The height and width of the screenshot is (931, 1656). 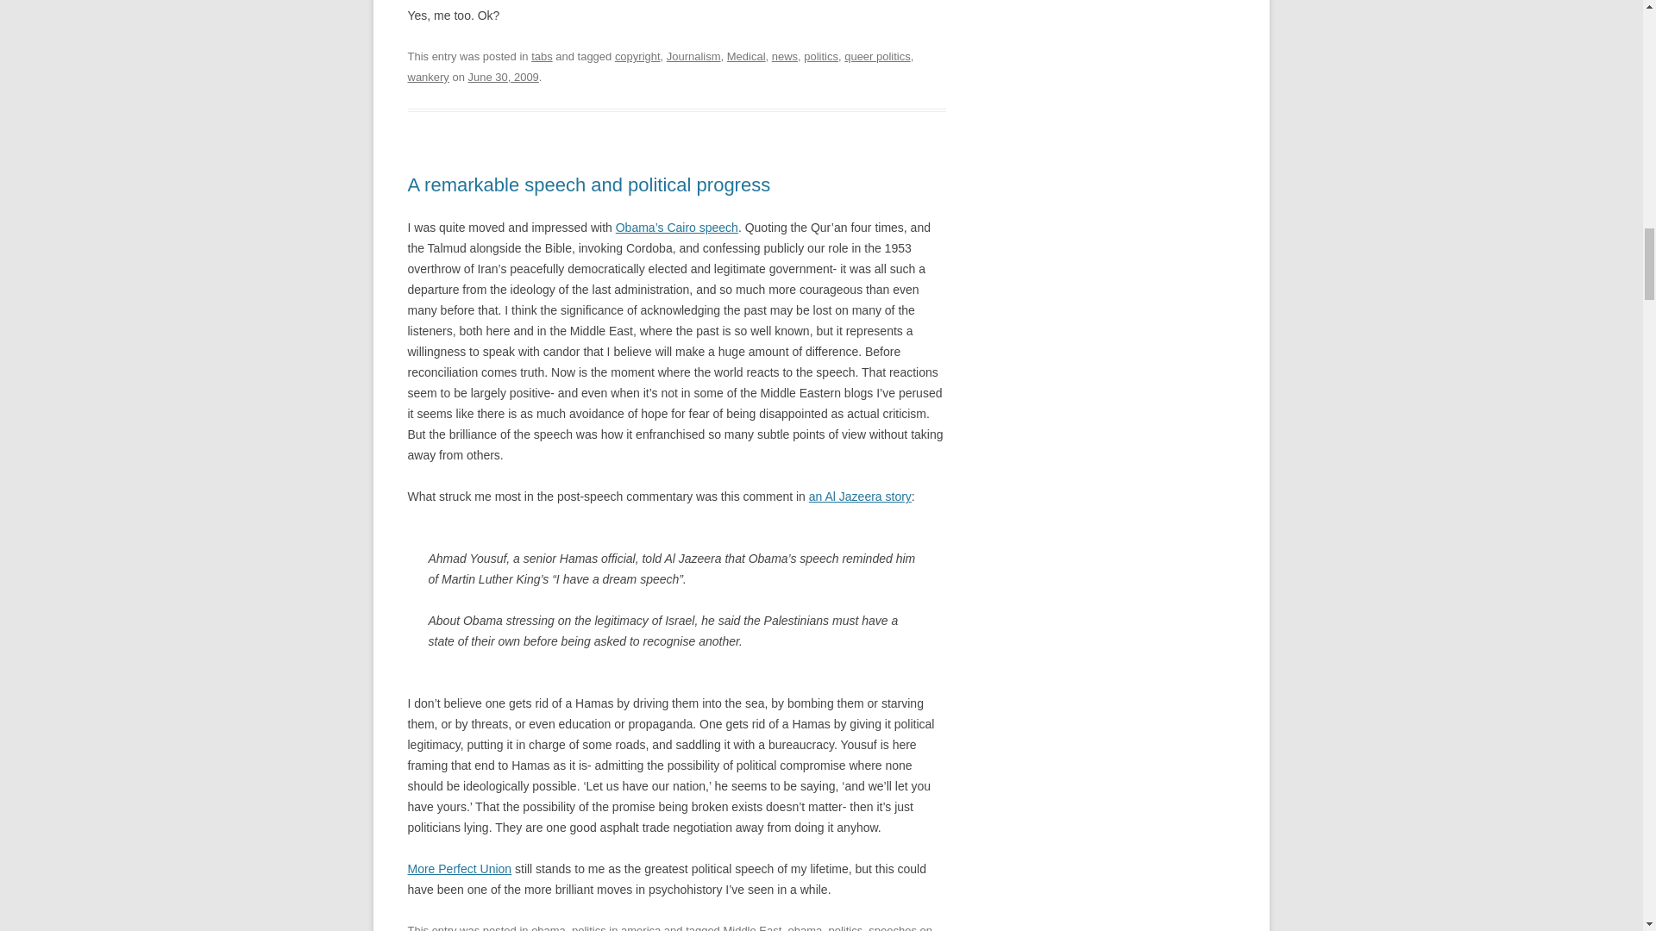 What do you see at coordinates (637, 57) in the screenshot?
I see `copyright` at bounding box center [637, 57].